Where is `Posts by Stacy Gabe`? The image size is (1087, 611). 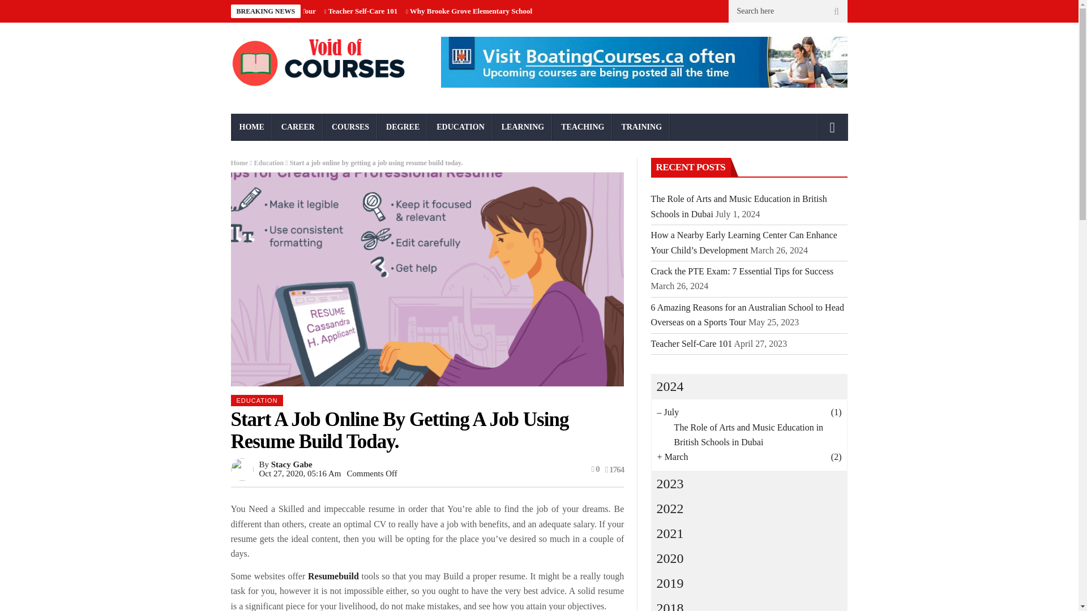
Posts by Stacy Gabe is located at coordinates (292, 464).